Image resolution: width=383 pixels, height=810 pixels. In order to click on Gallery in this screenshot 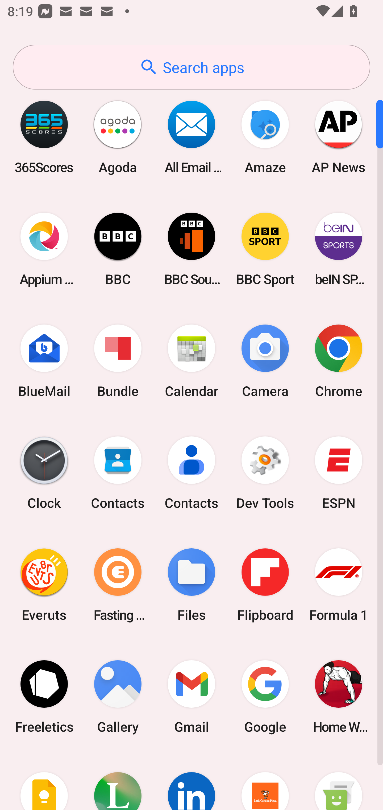, I will do `click(118, 696)`.